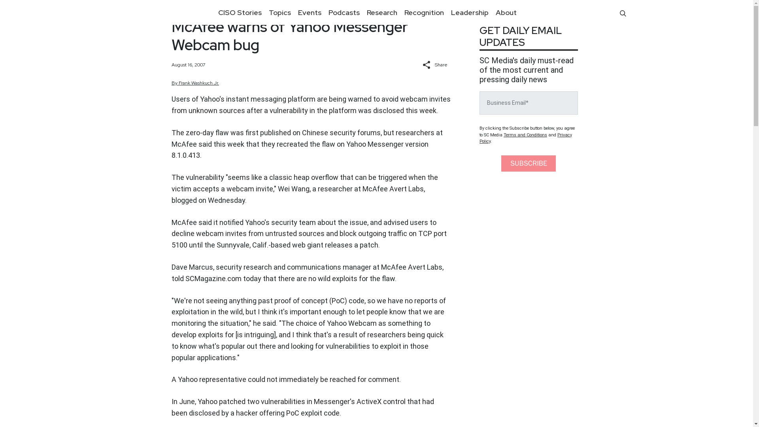 Image resolution: width=759 pixels, height=427 pixels. Describe the element at coordinates (309, 12) in the screenshot. I see `Events` at that location.